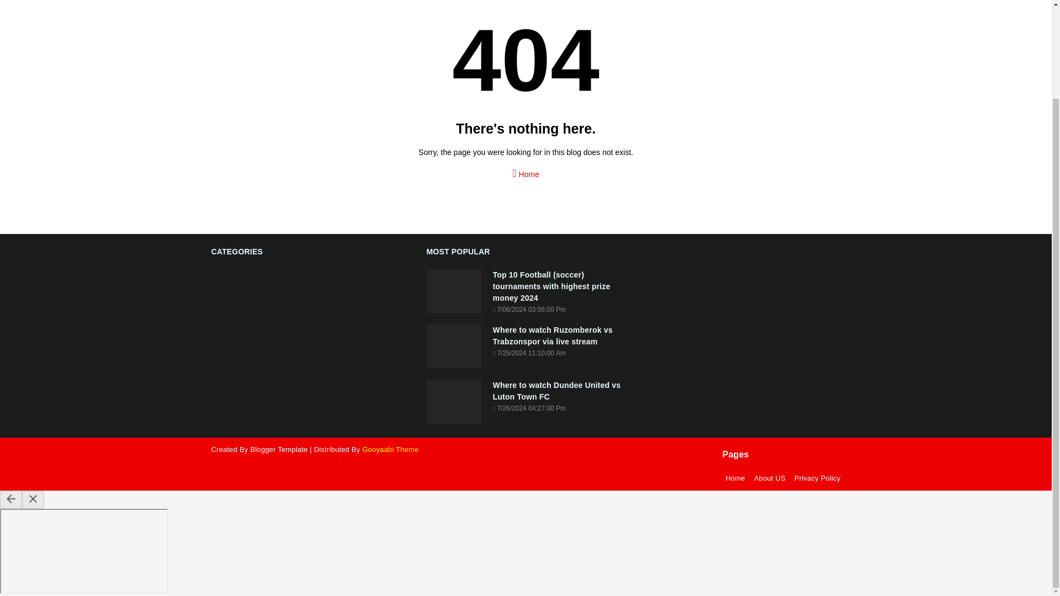 This screenshot has height=596, width=1060. What do you see at coordinates (815, 478) in the screenshot?
I see `Privacy Policy` at bounding box center [815, 478].